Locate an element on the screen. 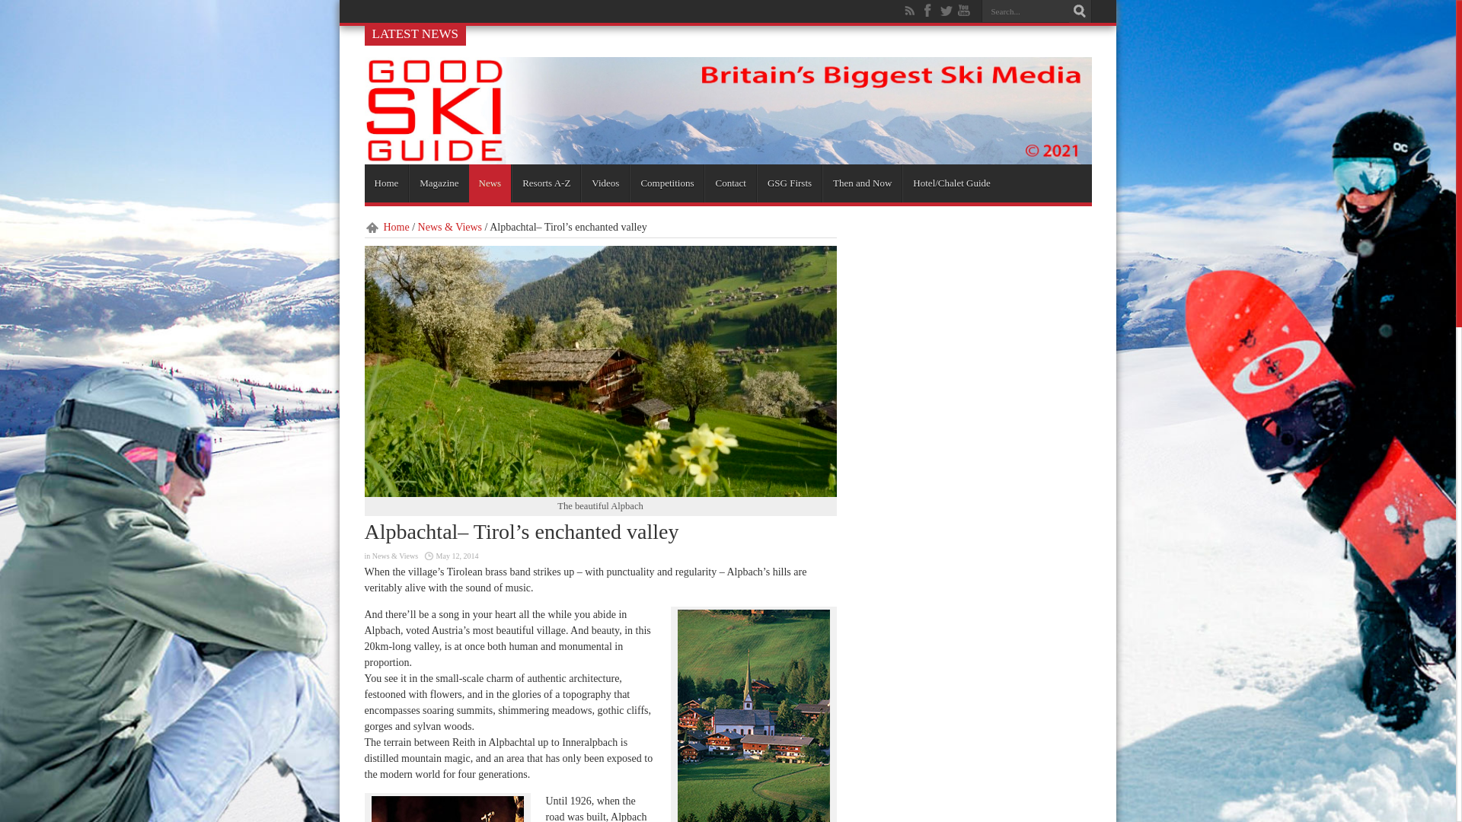 This screenshot has height=822, width=1462. Rss is located at coordinates (909, 11).